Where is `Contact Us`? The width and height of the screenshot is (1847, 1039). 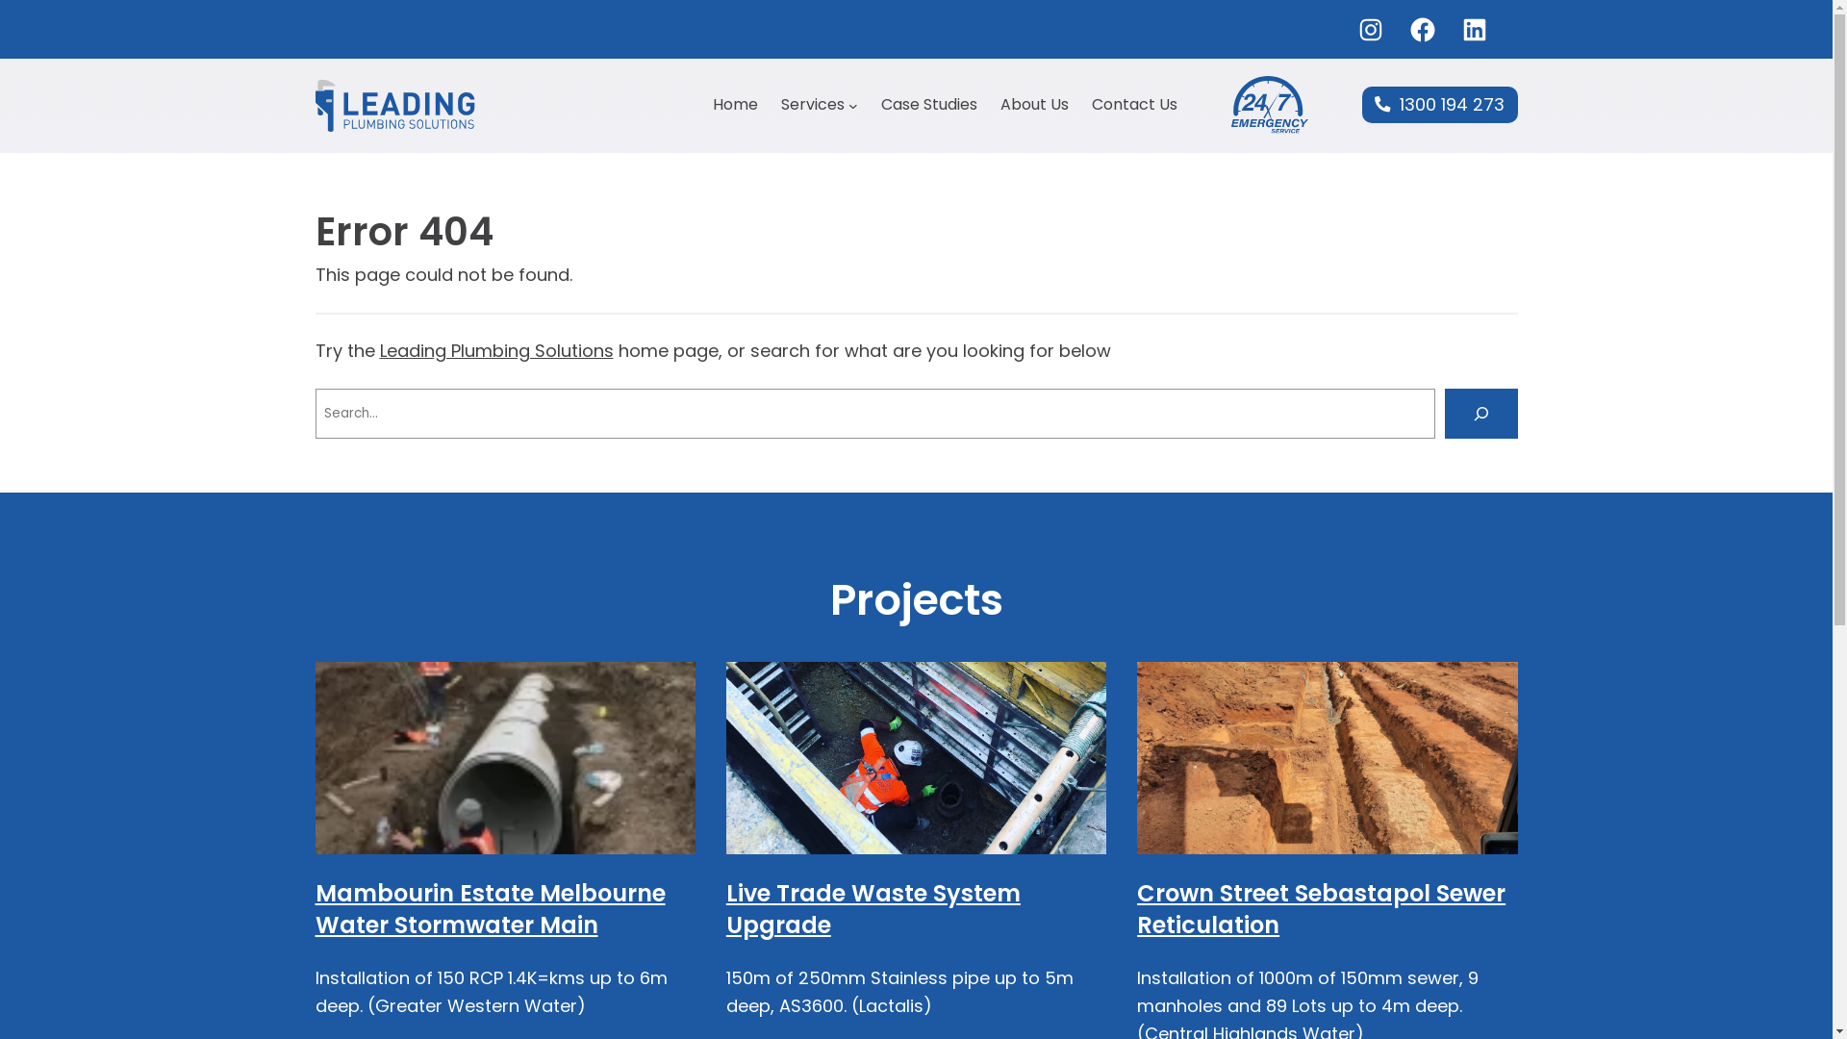 Contact Us is located at coordinates (1133, 105).